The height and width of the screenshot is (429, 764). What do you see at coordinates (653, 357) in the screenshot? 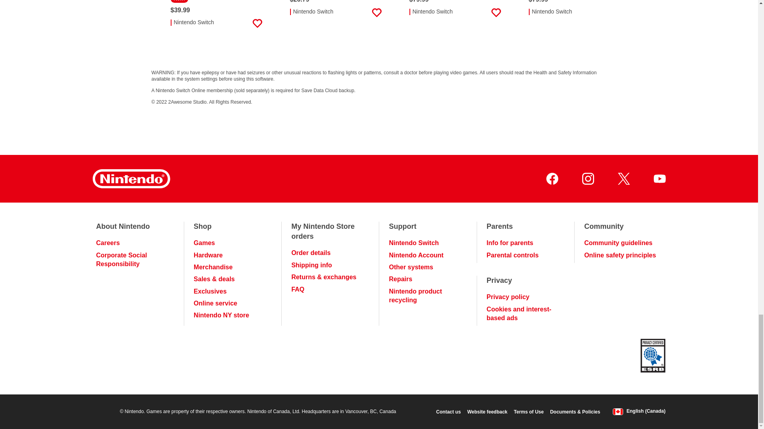
I see `ESRB Privacy Certified` at bounding box center [653, 357].